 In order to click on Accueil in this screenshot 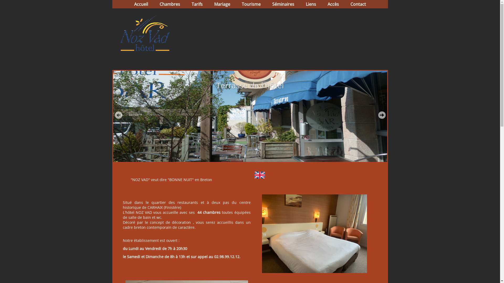, I will do `click(141, 4)`.